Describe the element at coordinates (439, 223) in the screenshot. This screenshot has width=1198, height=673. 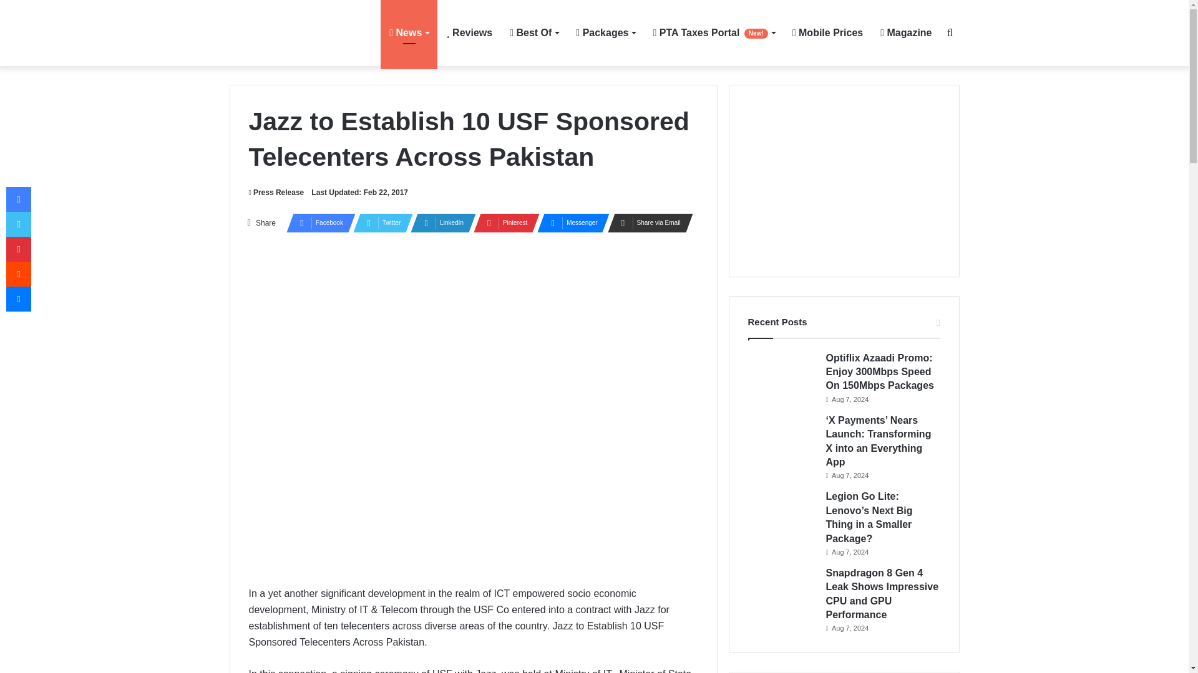
I see `LinkedIn` at that location.